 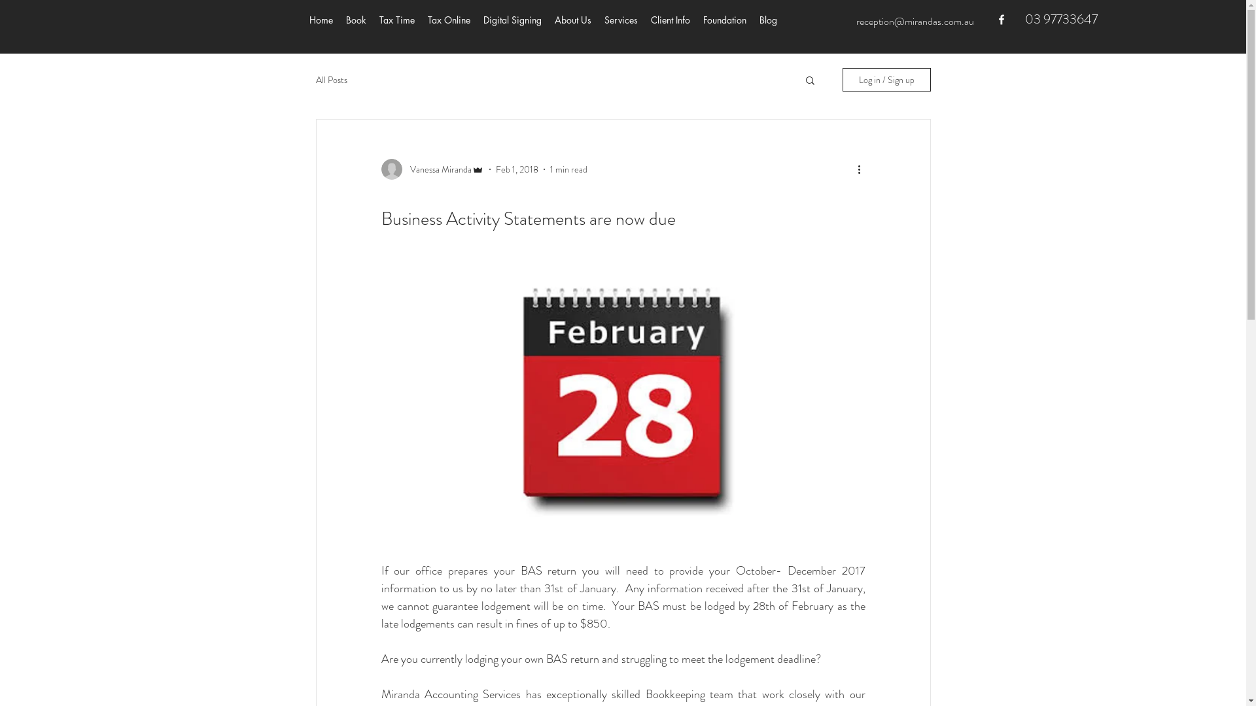 What do you see at coordinates (356, 20) in the screenshot?
I see `Book` at bounding box center [356, 20].